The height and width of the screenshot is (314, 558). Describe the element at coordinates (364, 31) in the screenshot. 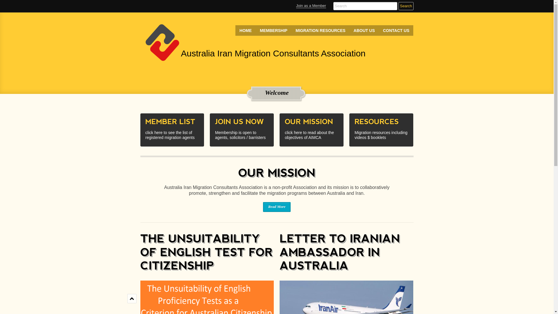

I see `ABOUT US` at that location.